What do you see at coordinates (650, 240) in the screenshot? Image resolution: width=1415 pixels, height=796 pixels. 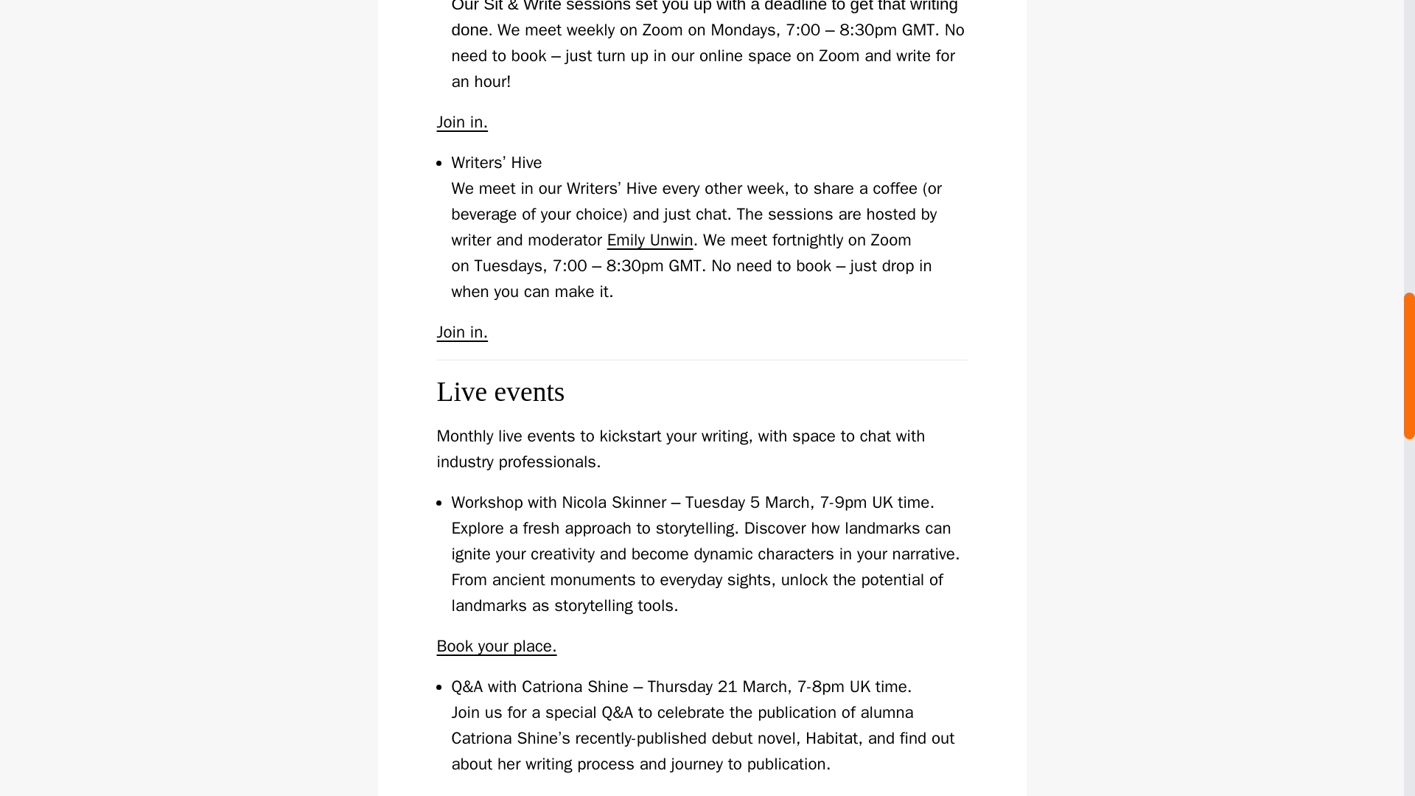 I see `Emily Unwin` at bounding box center [650, 240].